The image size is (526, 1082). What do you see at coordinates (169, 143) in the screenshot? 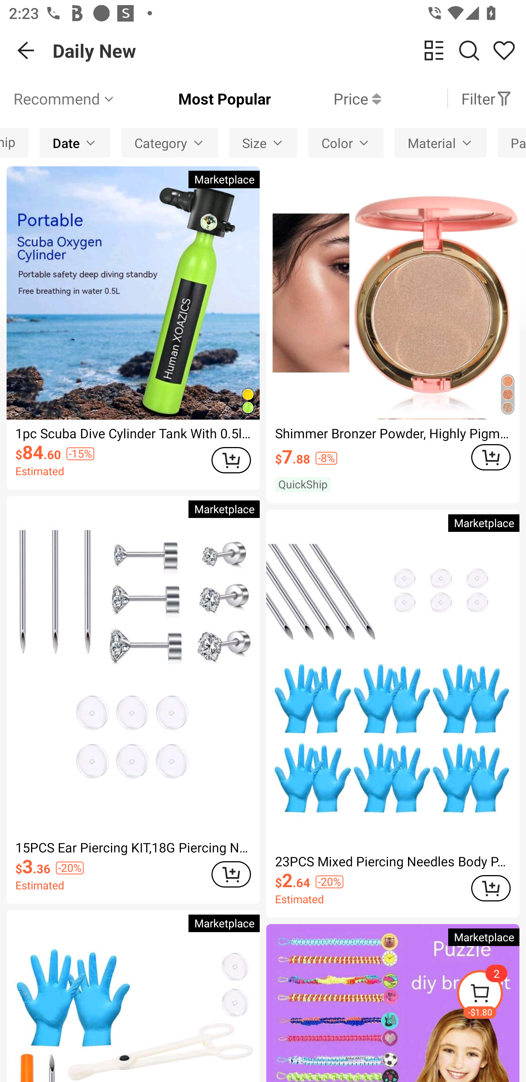
I see `Category` at bounding box center [169, 143].